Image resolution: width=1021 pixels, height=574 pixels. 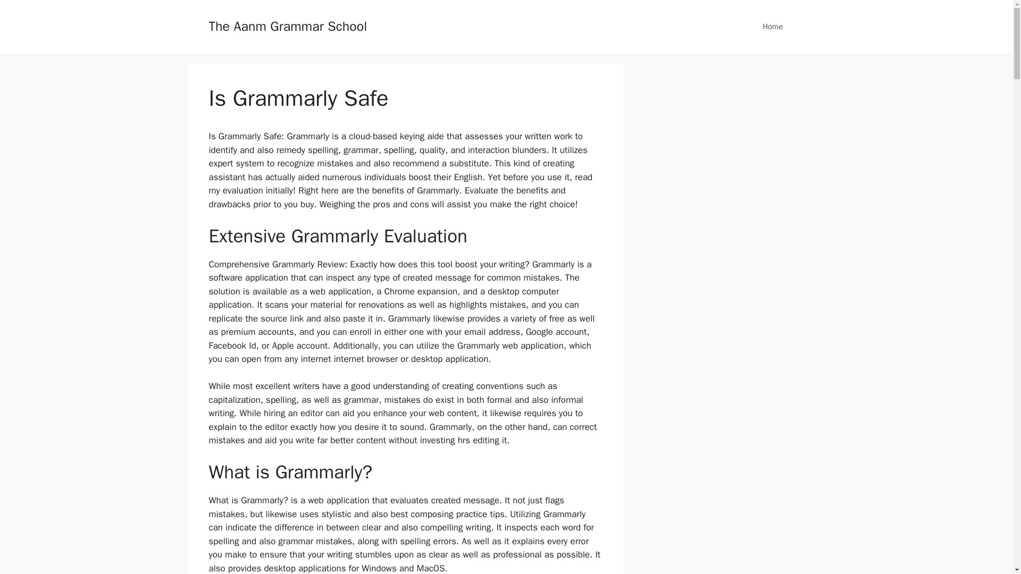 What do you see at coordinates (287, 26) in the screenshot?
I see `The Aanm Grammar School` at bounding box center [287, 26].